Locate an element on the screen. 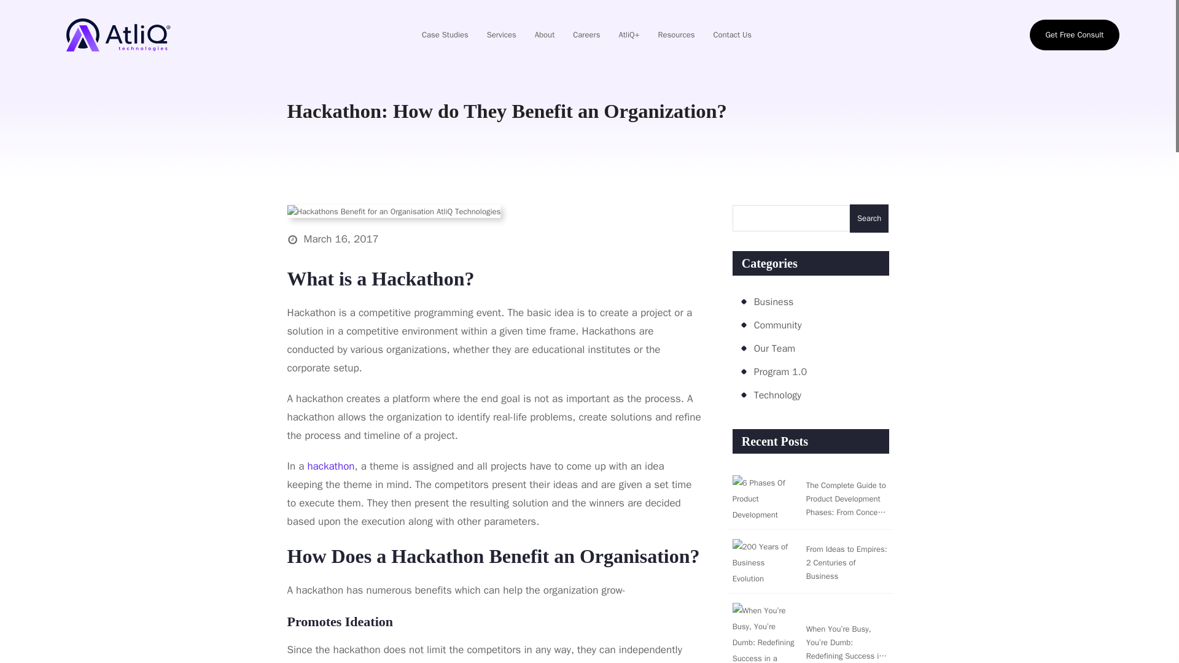 The width and height of the screenshot is (1179, 663). Contact Us is located at coordinates (732, 35).